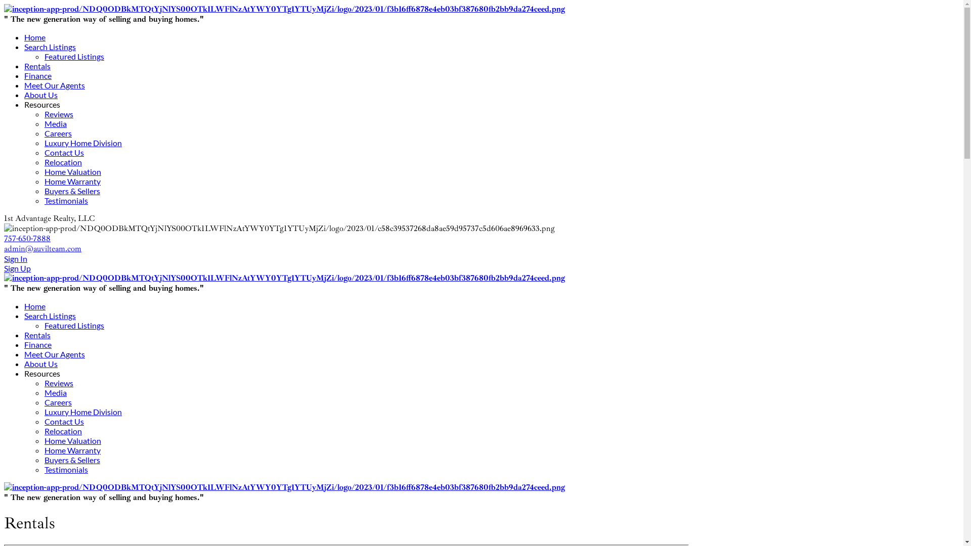  What do you see at coordinates (59, 114) in the screenshot?
I see `Reviews` at bounding box center [59, 114].